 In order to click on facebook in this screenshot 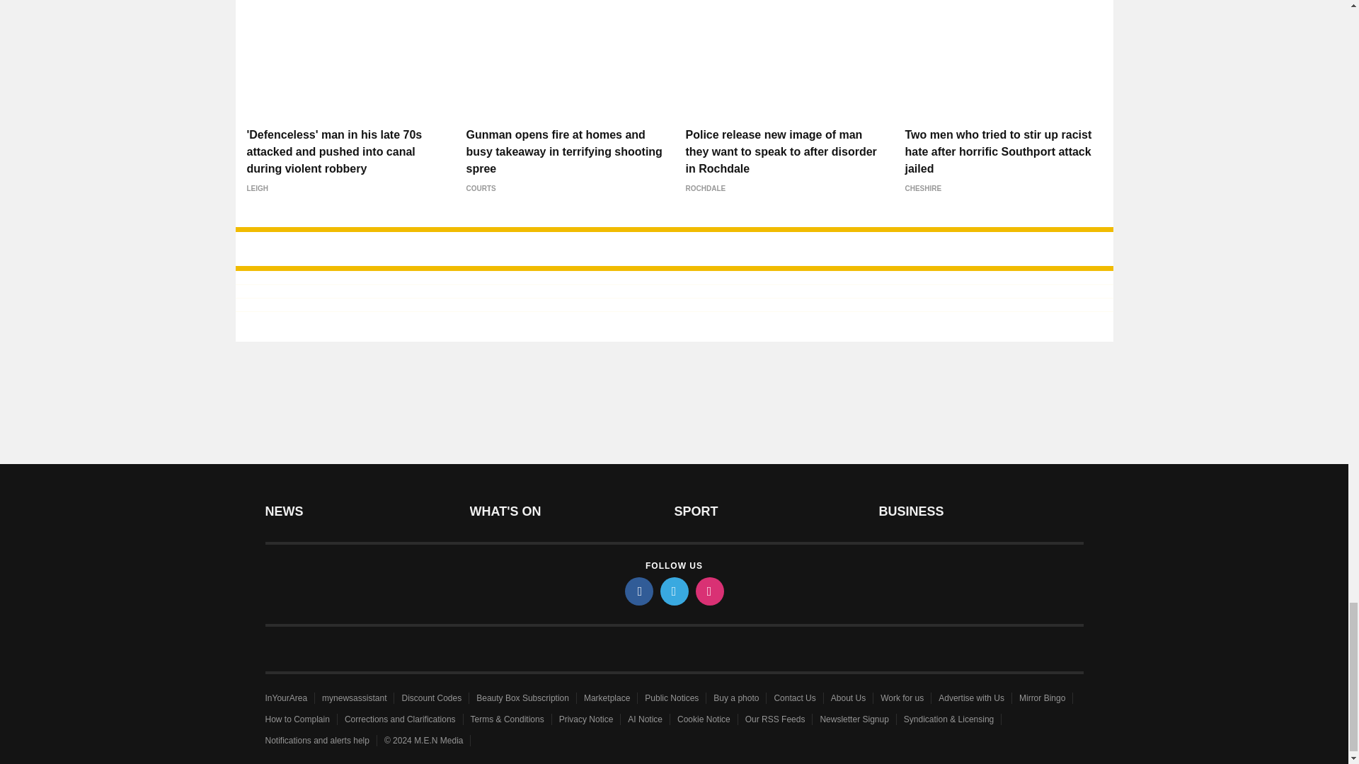, I will do `click(638, 591)`.